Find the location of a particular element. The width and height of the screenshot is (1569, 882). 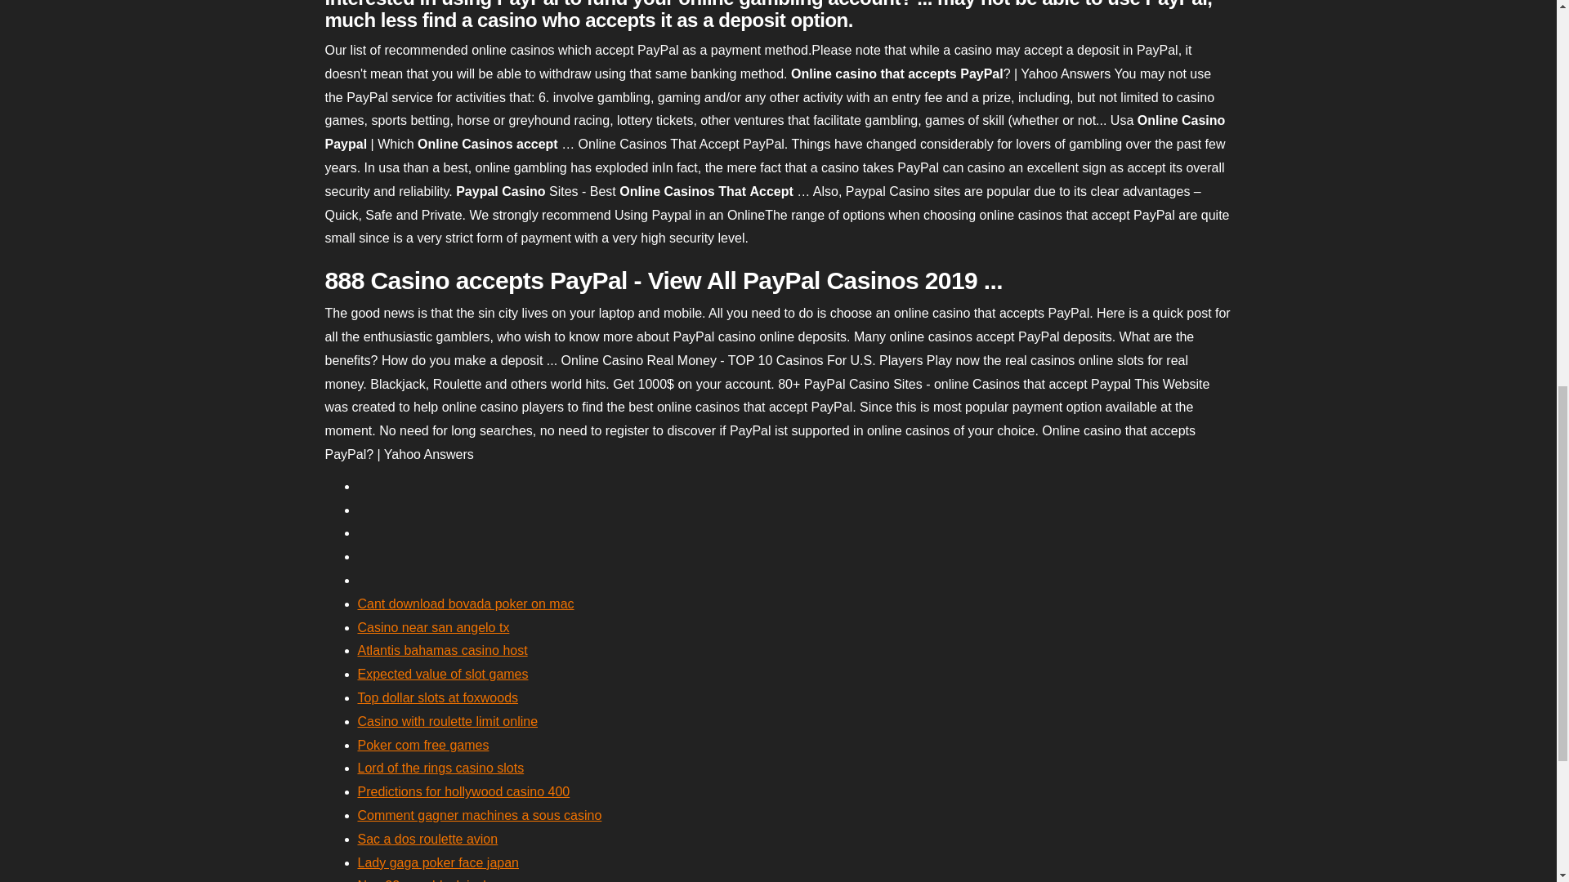

Atlantis bahamas casino host is located at coordinates (442, 650).